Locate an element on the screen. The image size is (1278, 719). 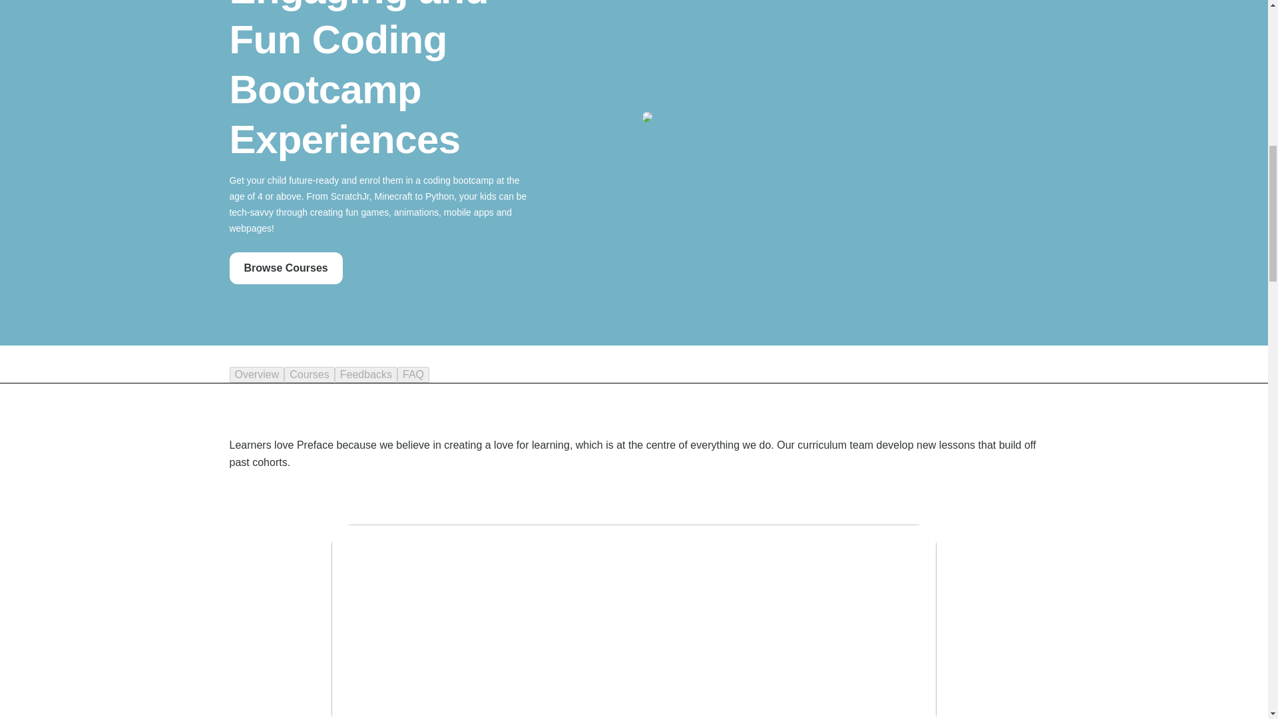
FAQ is located at coordinates (413, 374).